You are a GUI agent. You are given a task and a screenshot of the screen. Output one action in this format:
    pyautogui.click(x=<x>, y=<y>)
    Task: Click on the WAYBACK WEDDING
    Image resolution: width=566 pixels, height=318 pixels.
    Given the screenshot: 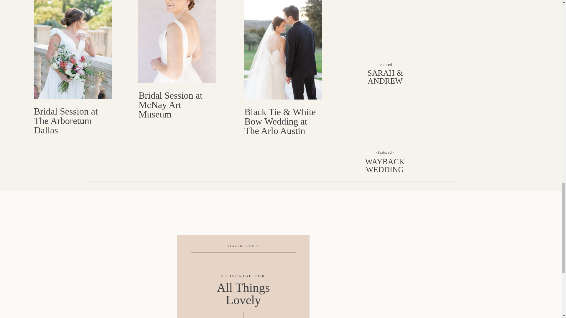 What is the action you would take?
    pyautogui.click(x=385, y=166)
    